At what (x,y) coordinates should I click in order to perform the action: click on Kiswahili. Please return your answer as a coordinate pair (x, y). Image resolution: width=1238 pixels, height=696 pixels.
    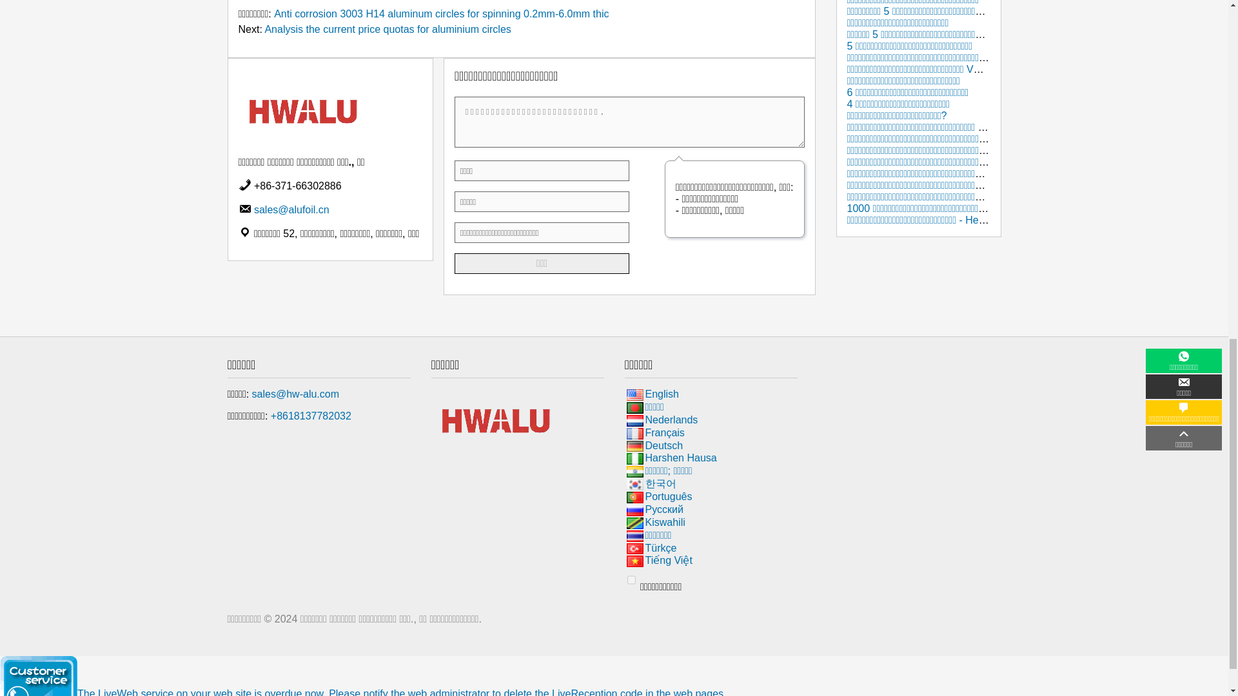
    Looking at the image, I should click on (634, 523).